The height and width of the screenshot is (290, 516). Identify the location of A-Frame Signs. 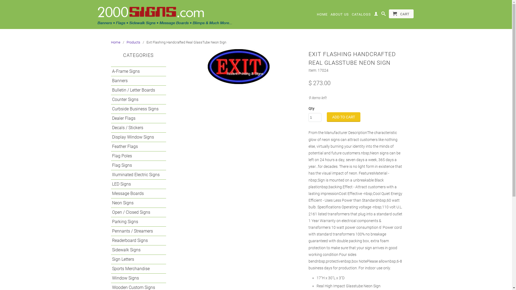
(136, 71).